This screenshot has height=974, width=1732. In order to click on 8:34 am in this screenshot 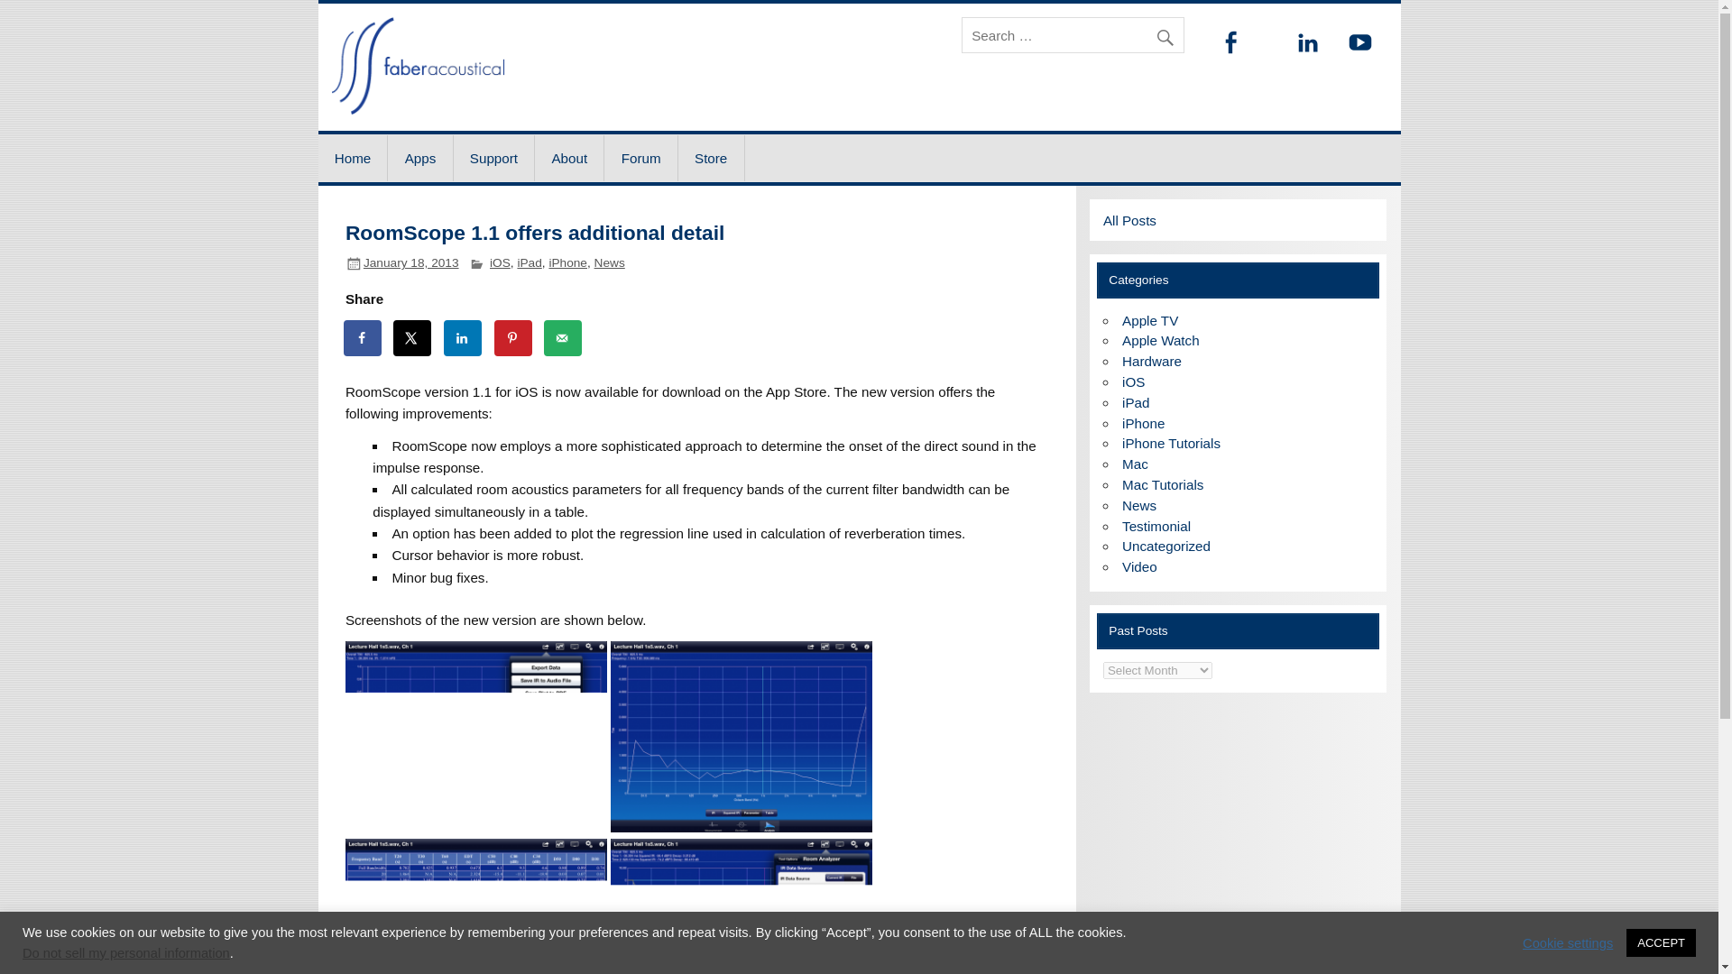, I will do `click(411, 263)`.